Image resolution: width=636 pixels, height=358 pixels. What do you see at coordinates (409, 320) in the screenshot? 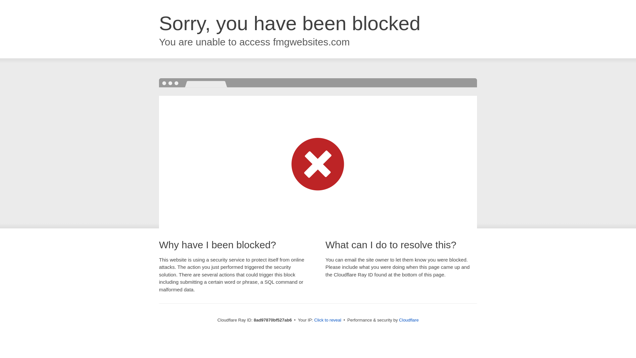
I see `Cloudflare` at bounding box center [409, 320].